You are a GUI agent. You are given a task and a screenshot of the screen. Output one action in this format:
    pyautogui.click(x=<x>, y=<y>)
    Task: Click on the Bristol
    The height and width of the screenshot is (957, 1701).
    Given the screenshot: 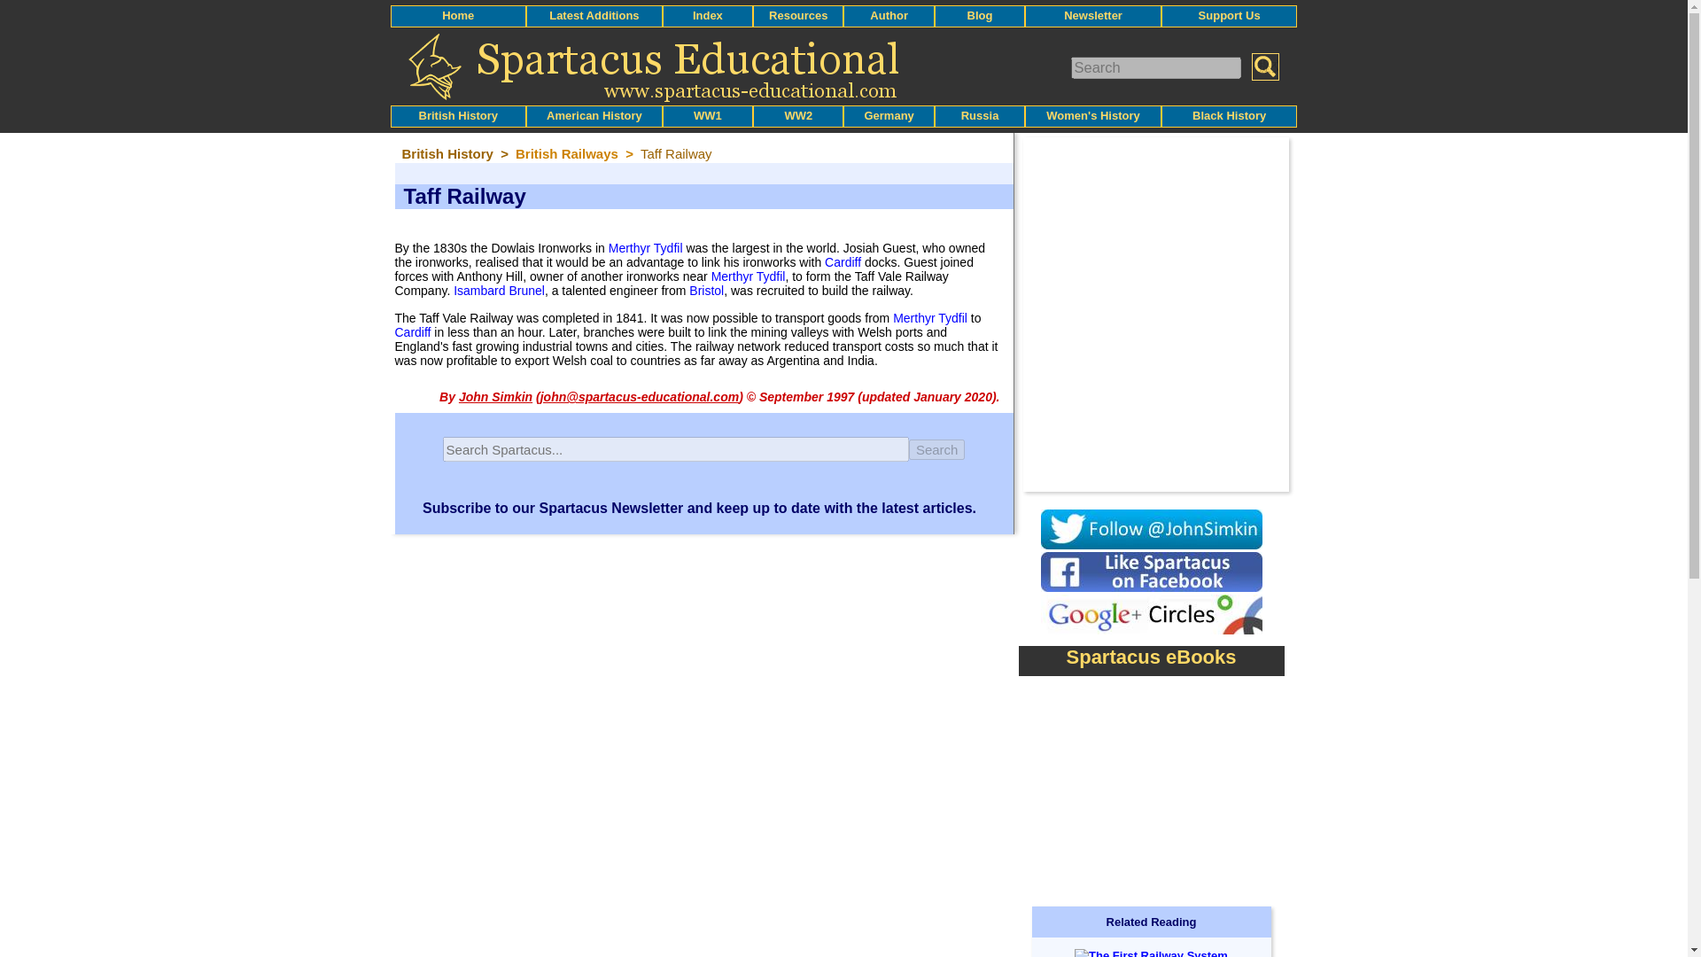 What is the action you would take?
    pyautogui.click(x=706, y=290)
    